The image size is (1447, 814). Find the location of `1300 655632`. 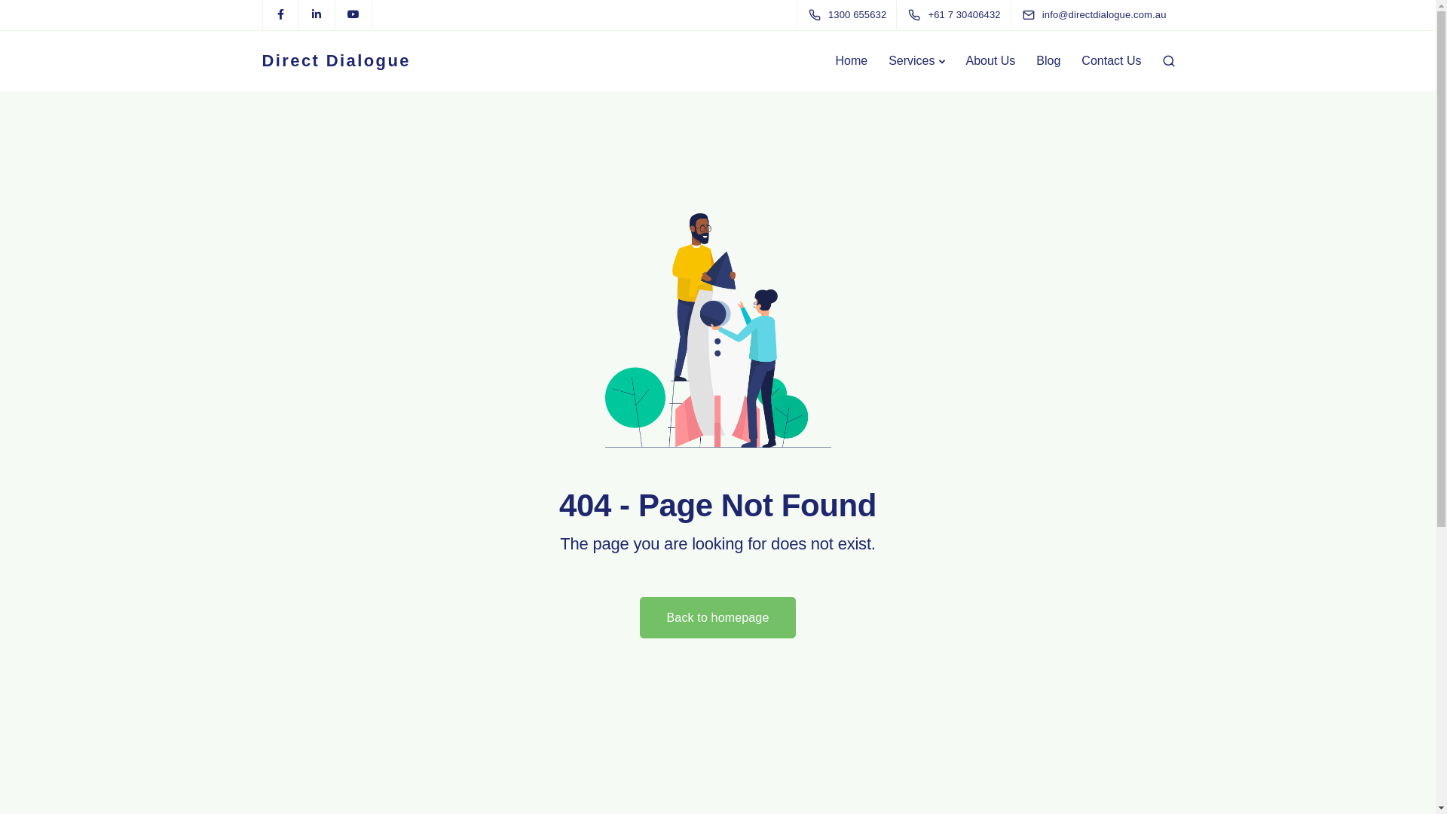

1300 655632 is located at coordinates (850, 15).